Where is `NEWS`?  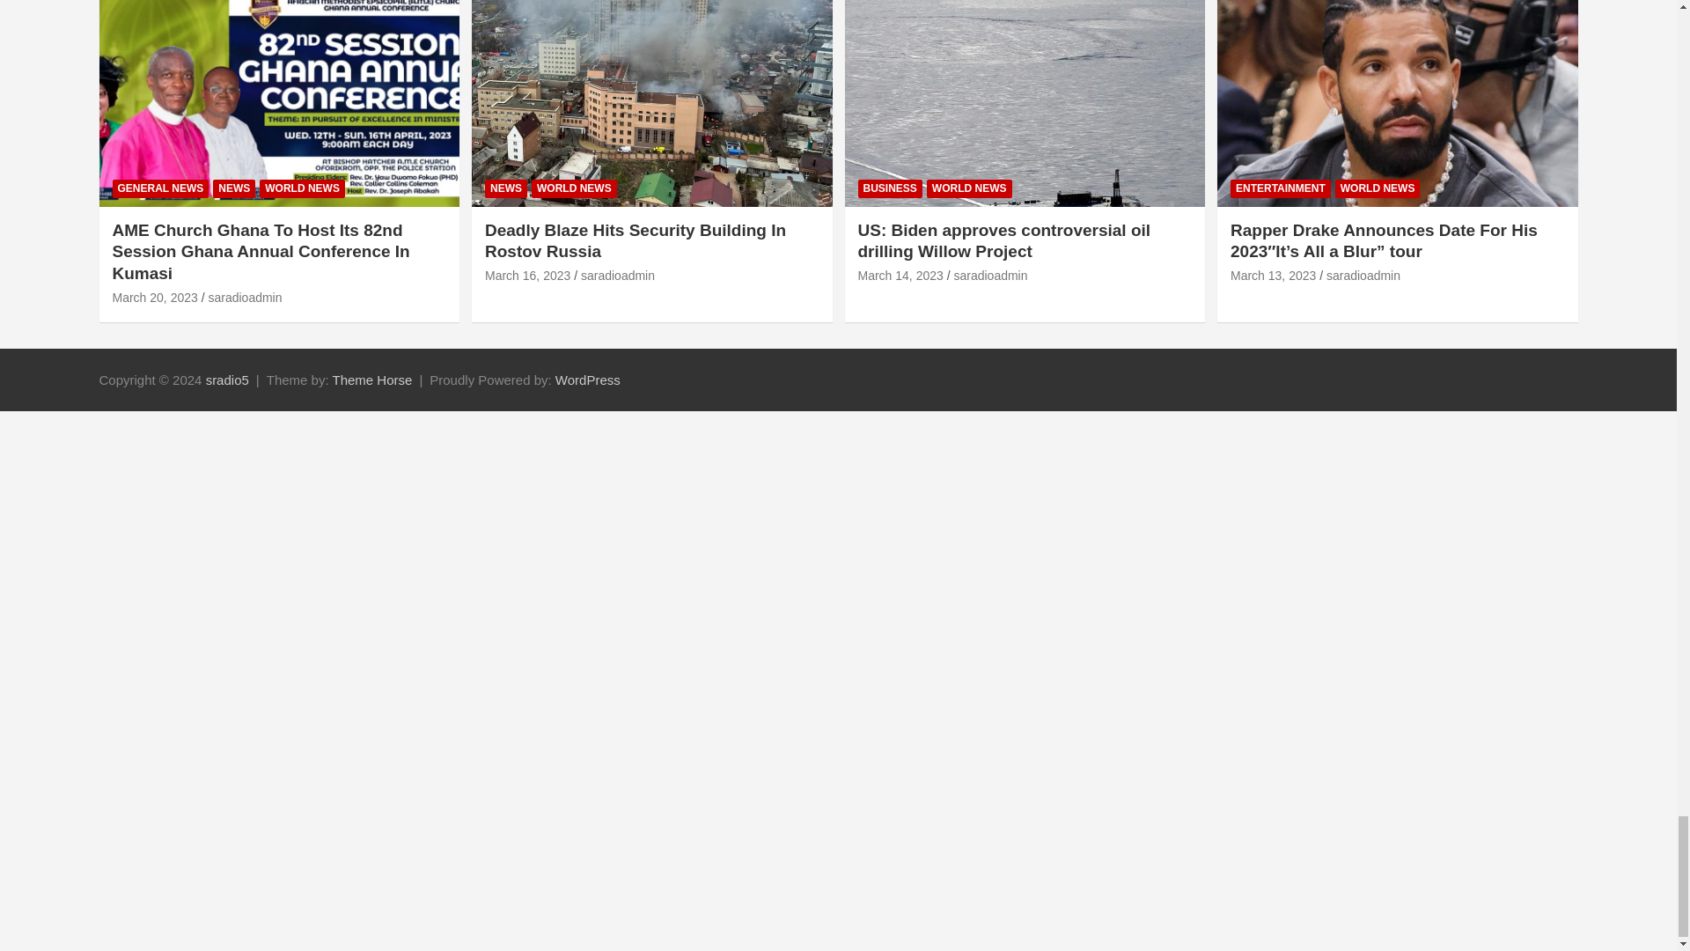 NEWS is located at coordinates (233, 188).